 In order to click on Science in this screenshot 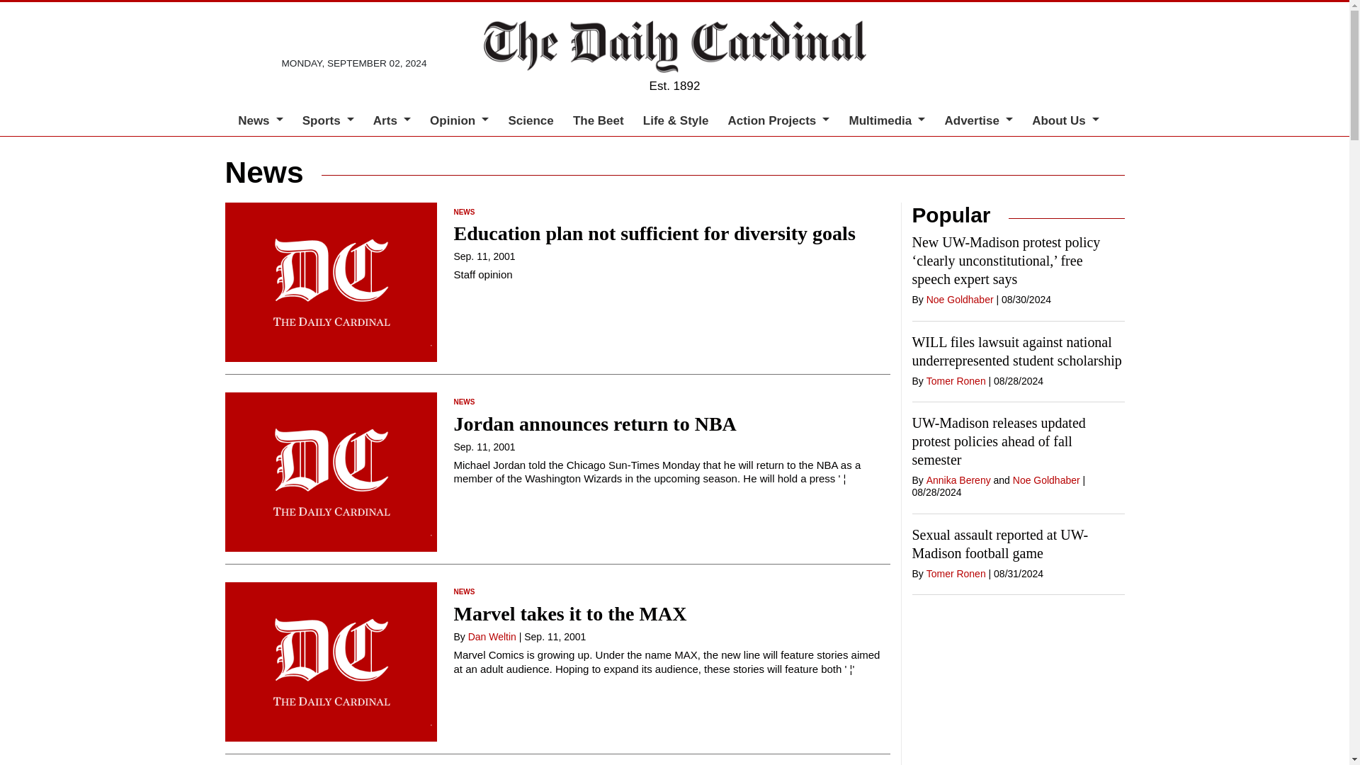, I will do `click(530, 120)`.